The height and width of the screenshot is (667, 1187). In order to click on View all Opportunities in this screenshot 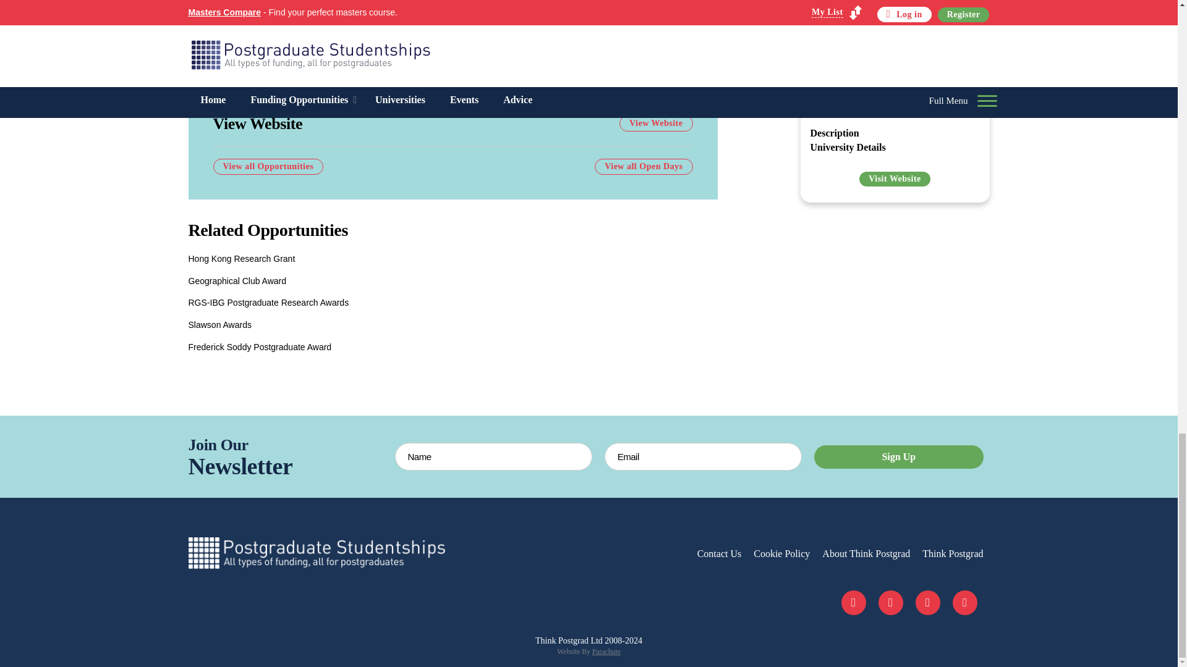, I will do `click(267, 167)`.